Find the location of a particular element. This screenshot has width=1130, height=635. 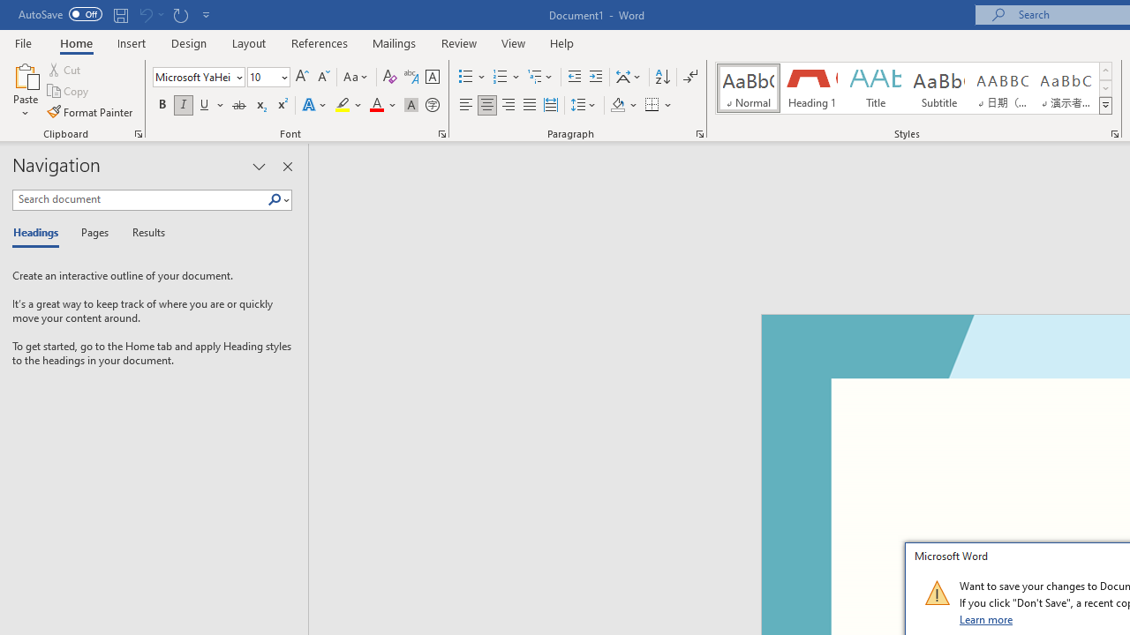

Repeat Italic is located at coordinates (180, 14).